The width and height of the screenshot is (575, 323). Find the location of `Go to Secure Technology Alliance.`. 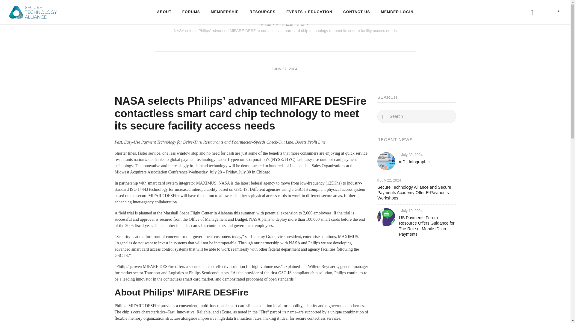

Go to Secure Technology Alliance. is located at coordinates (266, 25).